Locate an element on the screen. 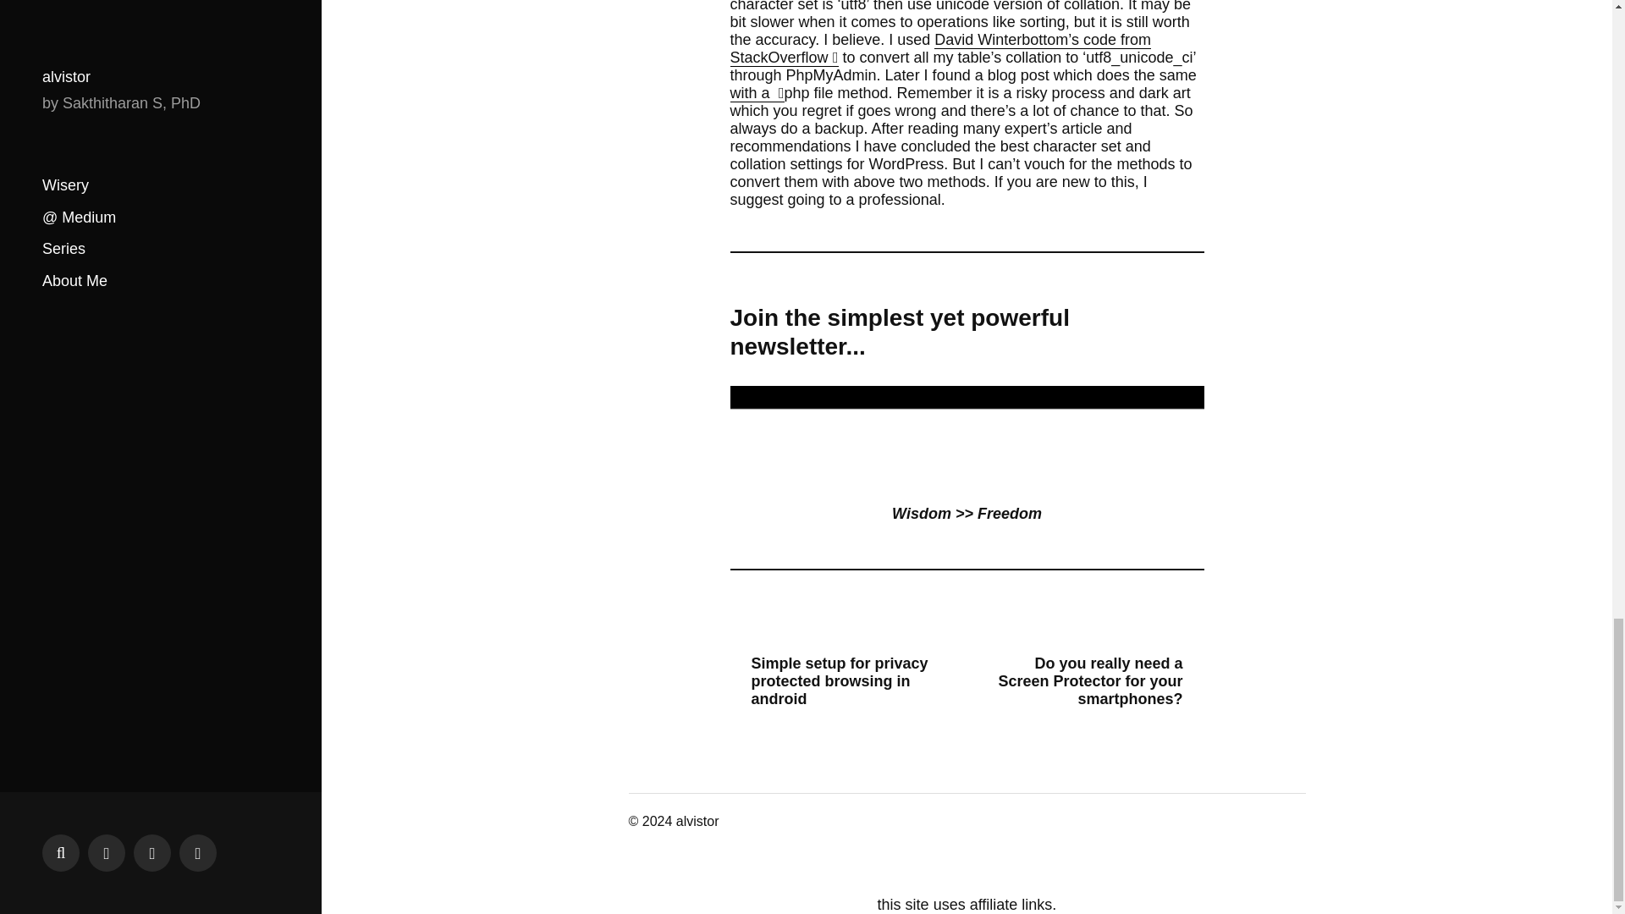 This screenshot has width=1625, height=914. alvistor is located at coordinates (697, 821).